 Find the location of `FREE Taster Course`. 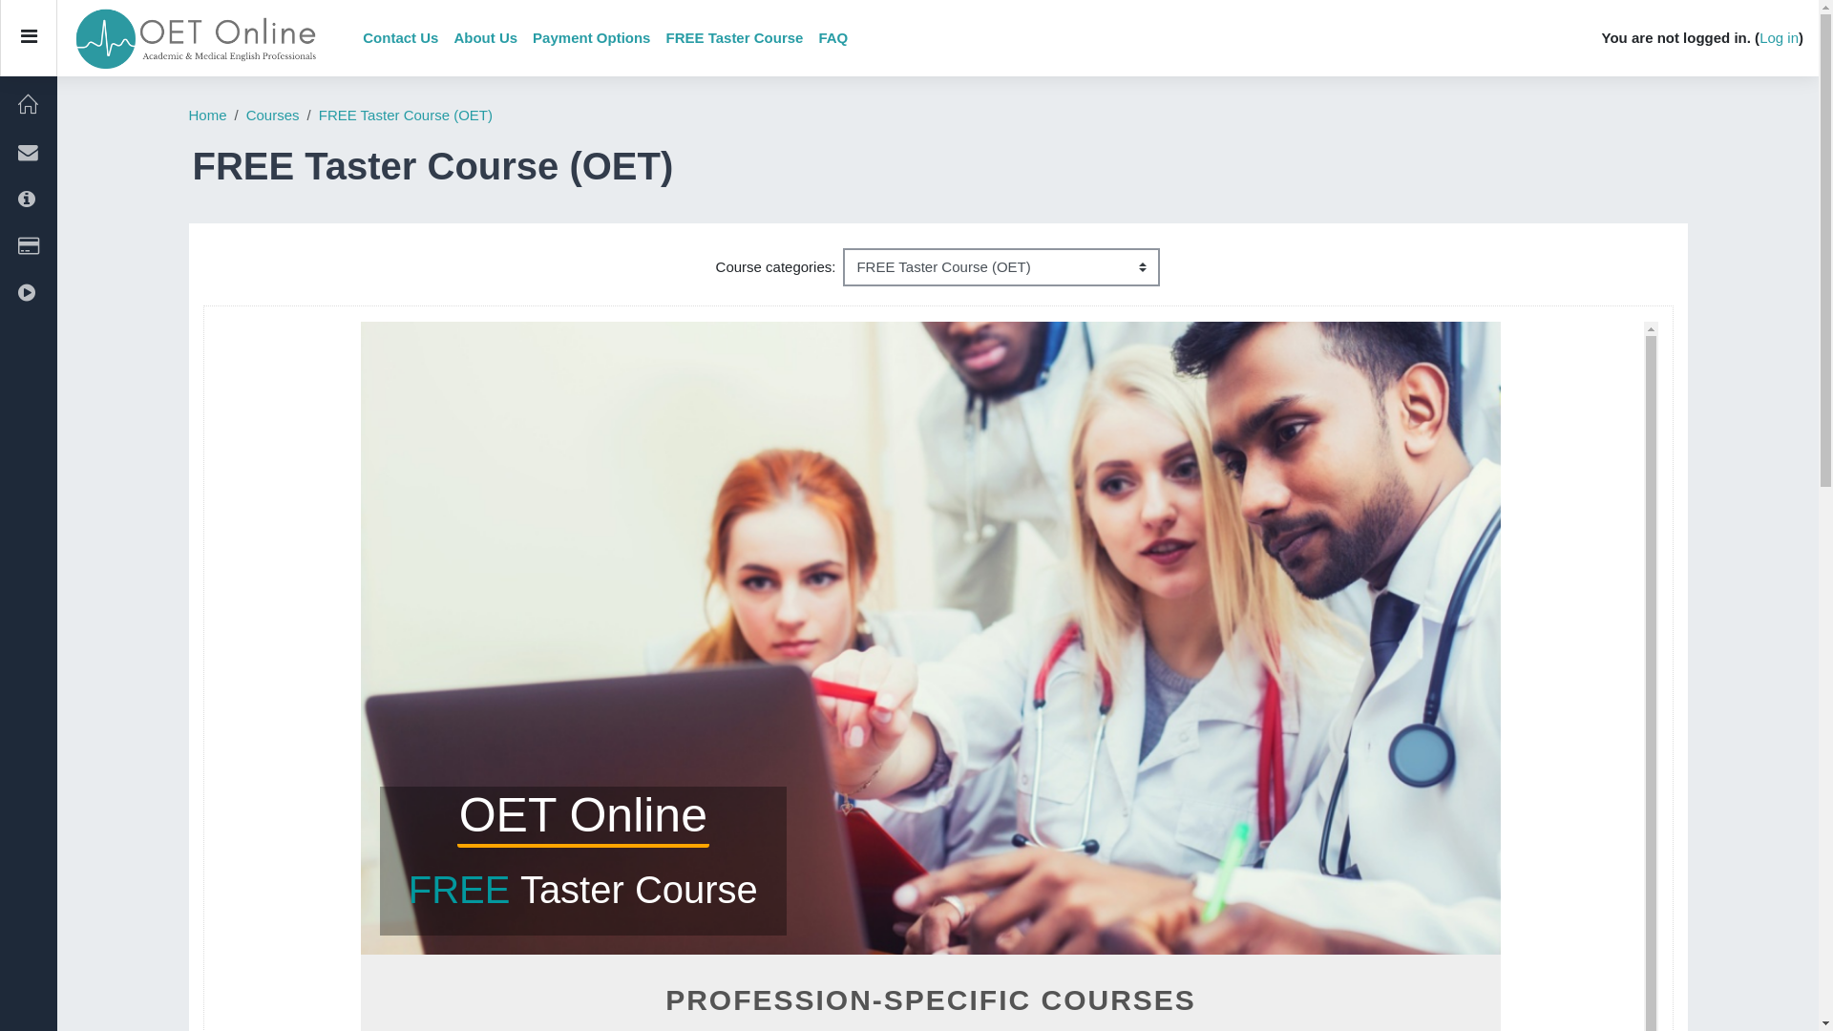

FREE Taster Course is located at coordinates (734, 38).